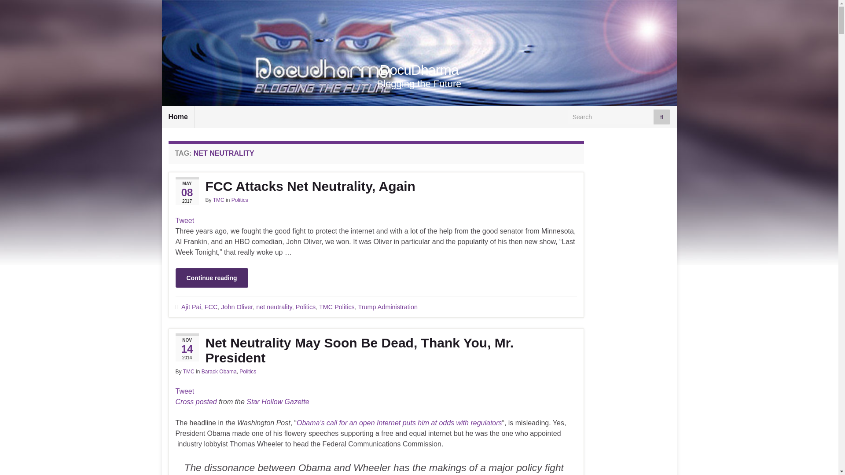  I want to click on Politics, so click(306, 307).